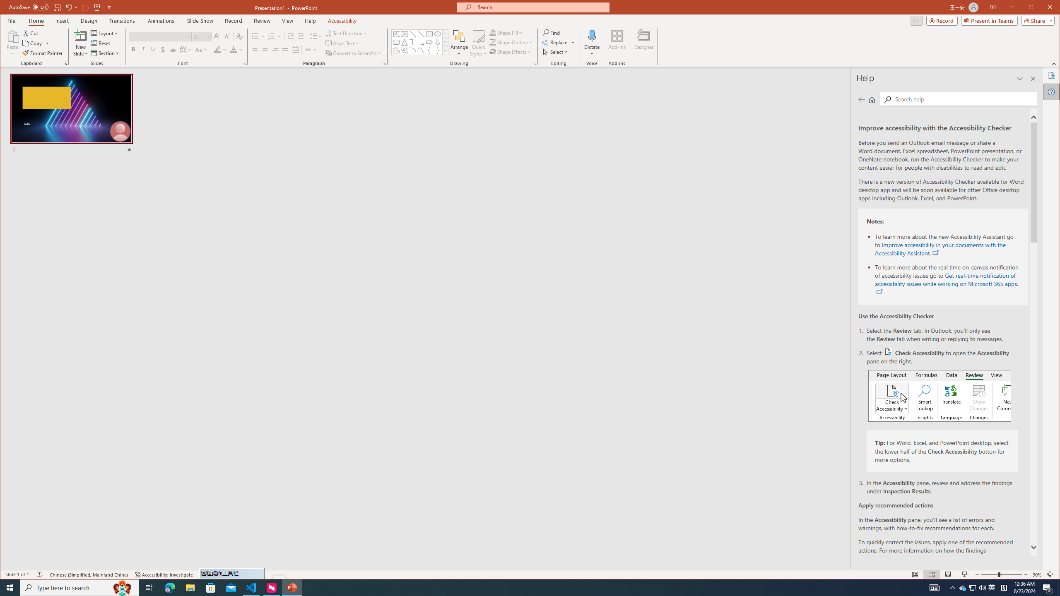  What do you see at coordinates (644, 43) in the screenshot?
I see `Designer` at bounding box center [644, 43].